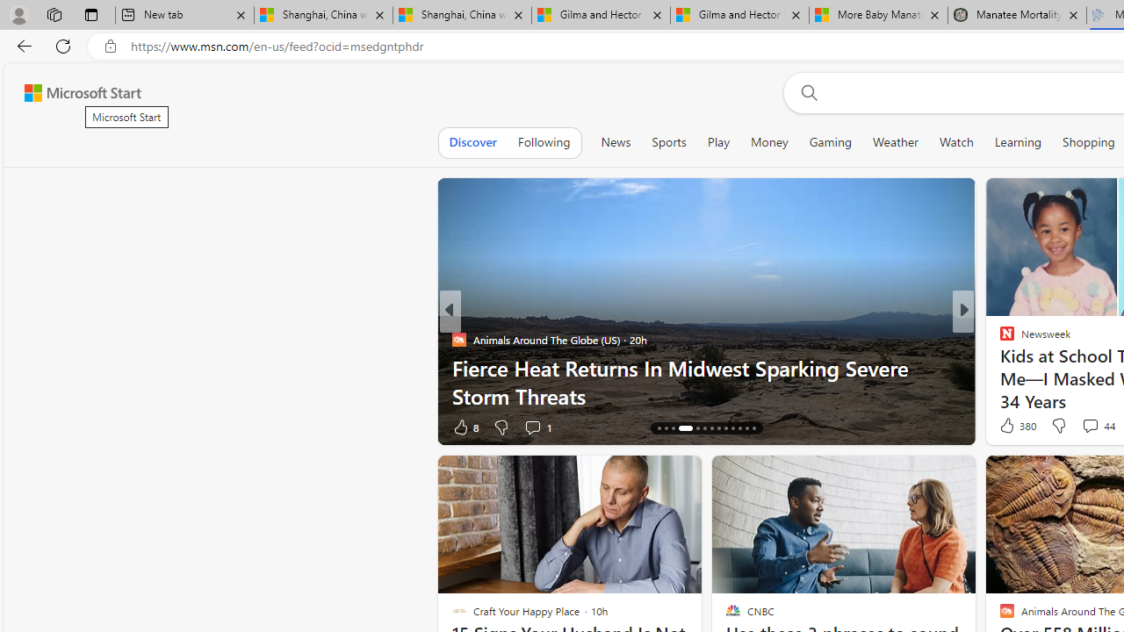 Image resolution: width=1124 pixels, height=632 pixels. Describe the element at coordinates (1084, 427) in the screenshot. I see `View comments 56 Comment` at that location.